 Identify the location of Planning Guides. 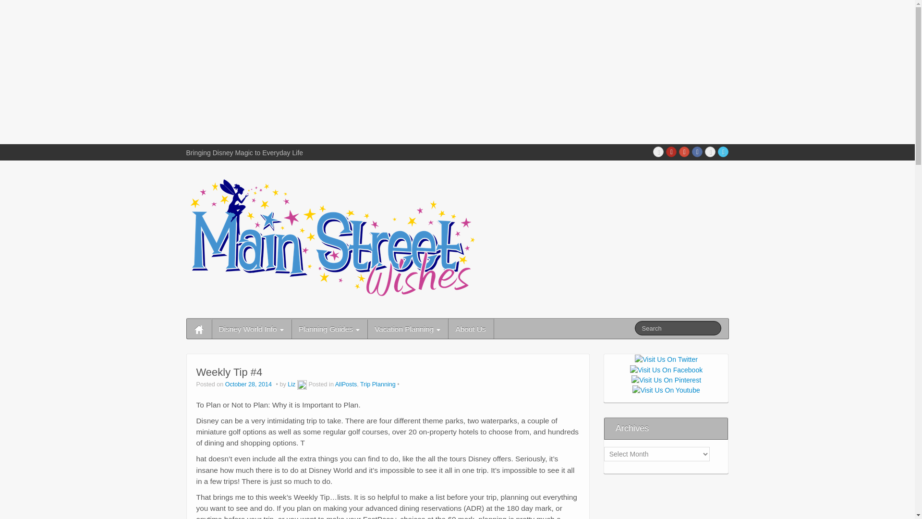
(329, 329).